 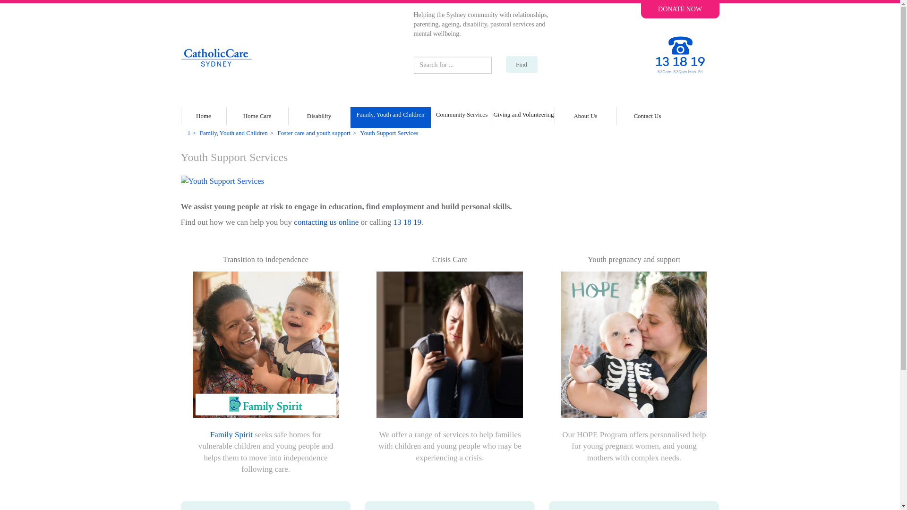 What do you see at coordinates (318, 116) in the screenshot?
I see `Disability` at bounding box center [318, 116].